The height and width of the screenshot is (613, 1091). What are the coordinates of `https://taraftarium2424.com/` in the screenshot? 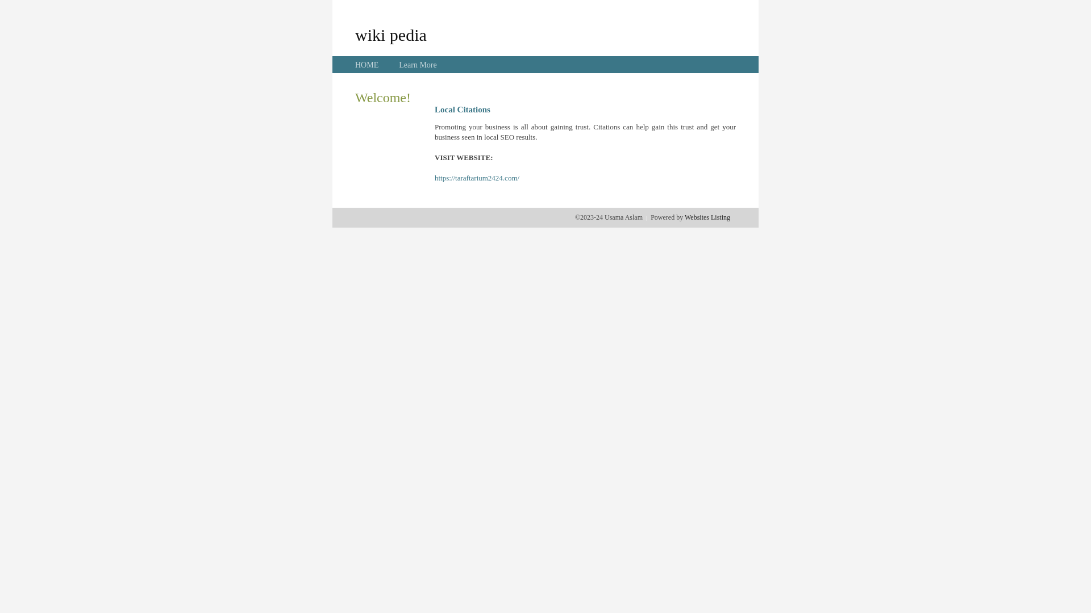 It's located at (477, 178).